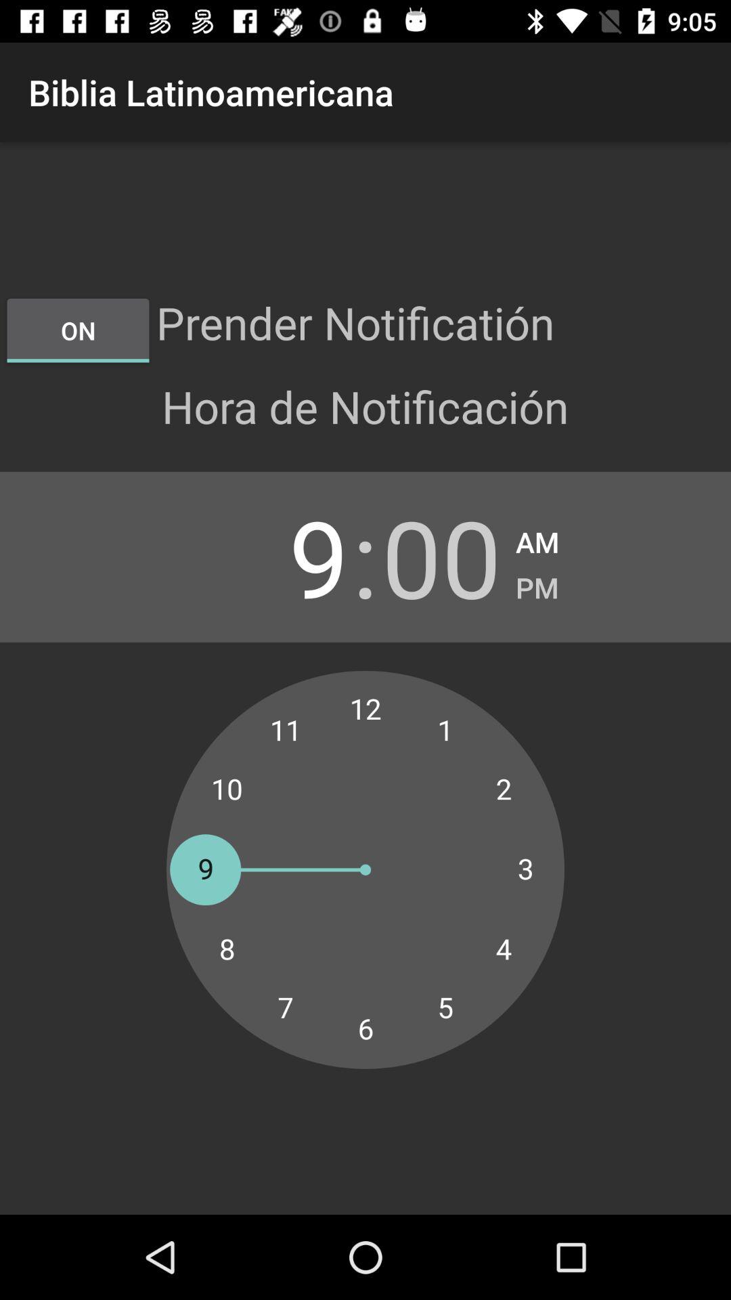 The width and height of the screenshot is (731, 1300). What do you see at coordinates (78, 330) in the screenshot?
I see `choose on` at bounding box center [78, 330].